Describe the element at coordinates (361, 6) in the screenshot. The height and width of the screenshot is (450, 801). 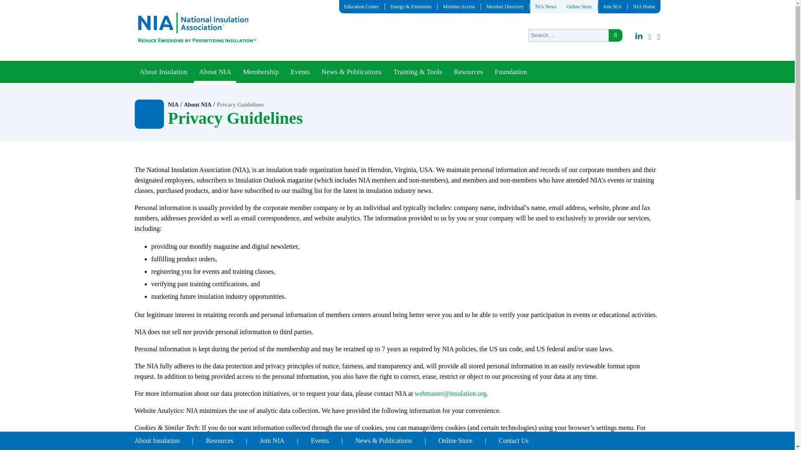
I see `Education Center` at that location.